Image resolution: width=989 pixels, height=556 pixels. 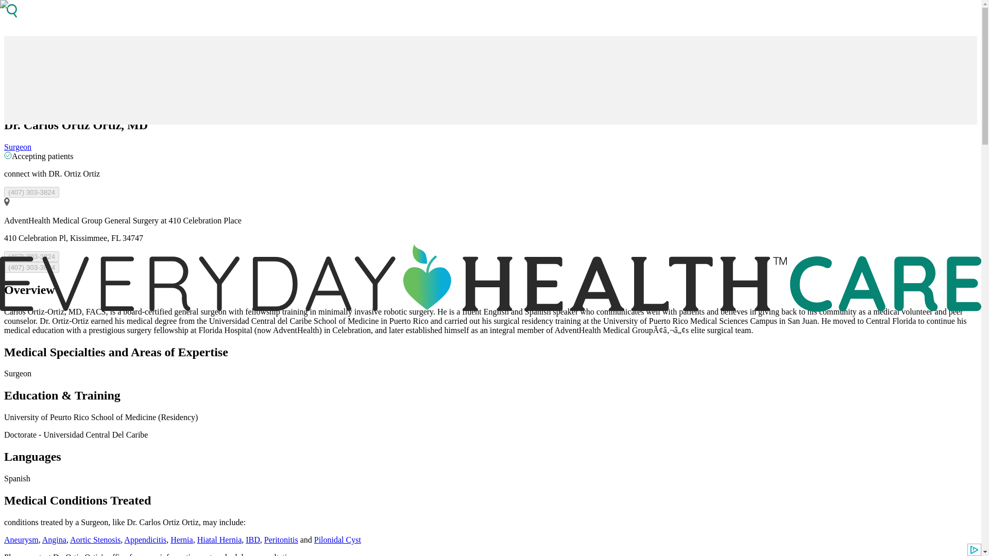 What do you see at coordinates (18, 146) in the screenshot?
I see `Surgeon` at bounding box center [18, 146].